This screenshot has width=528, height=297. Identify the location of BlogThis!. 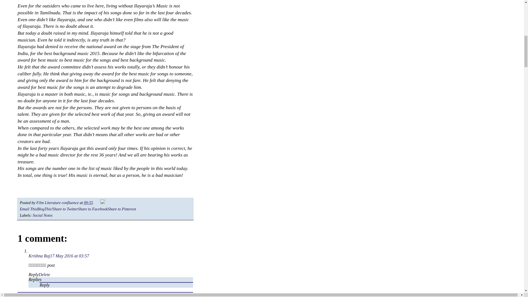
(45, 209).